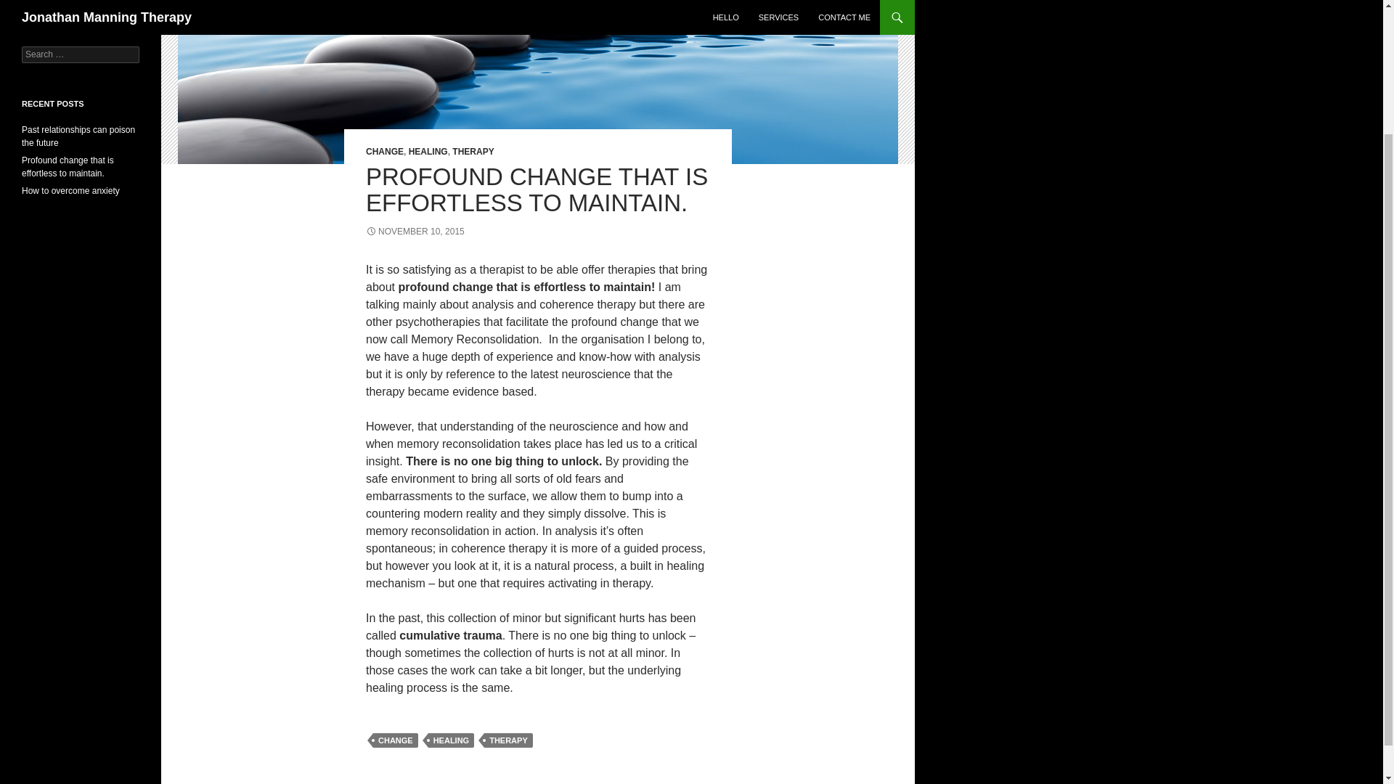 The image size is (1394, 784). What do you see at coordinates (68, 167) in the screenshot?
I see `Profound change that is effortless to maintain.` at bounding box center [68, 167].